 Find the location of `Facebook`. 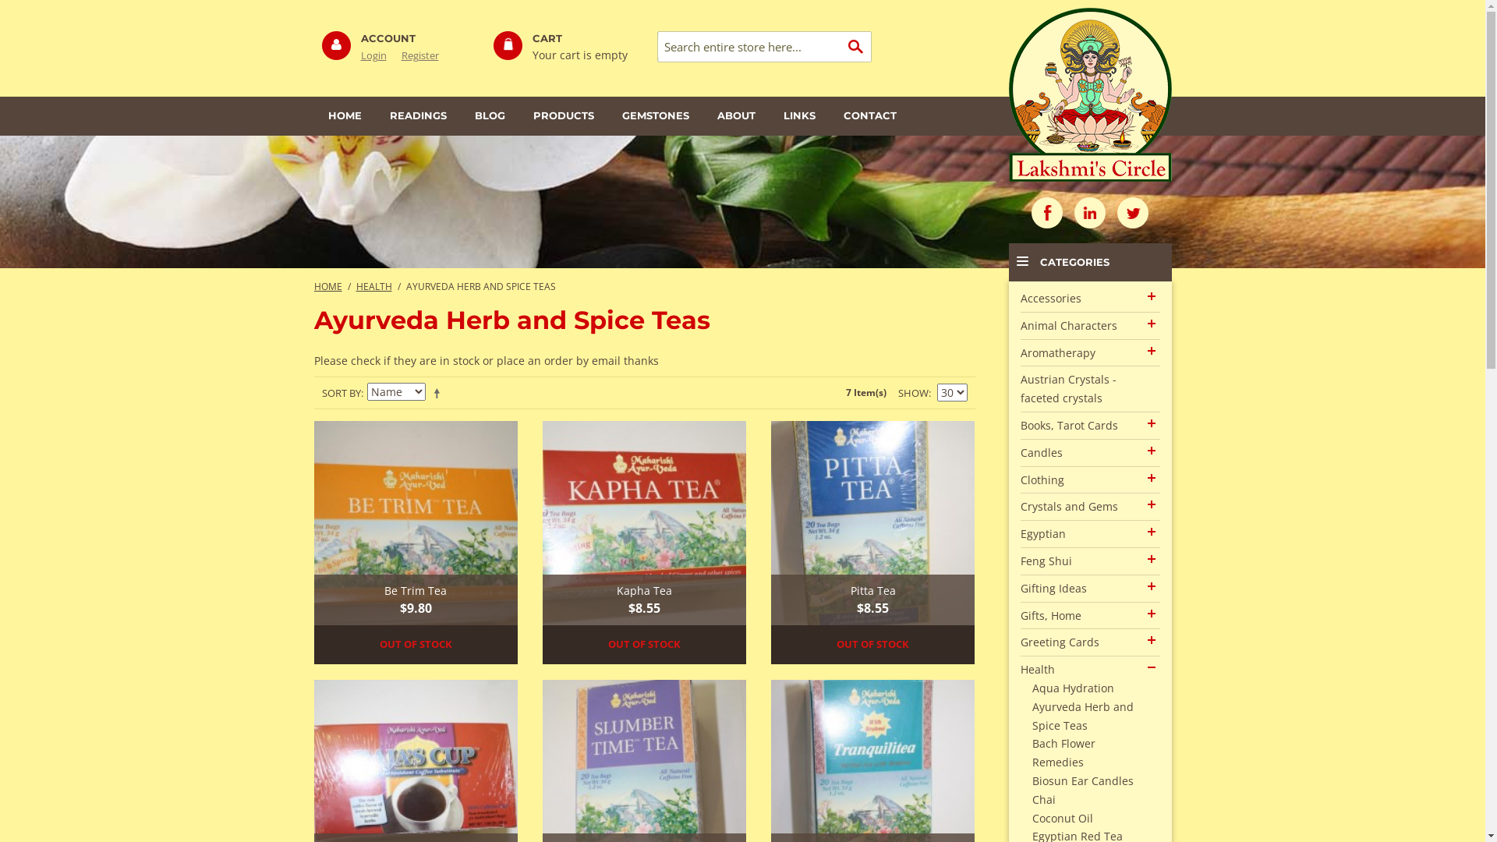

Facebook is located at coordinates (1047, 213).